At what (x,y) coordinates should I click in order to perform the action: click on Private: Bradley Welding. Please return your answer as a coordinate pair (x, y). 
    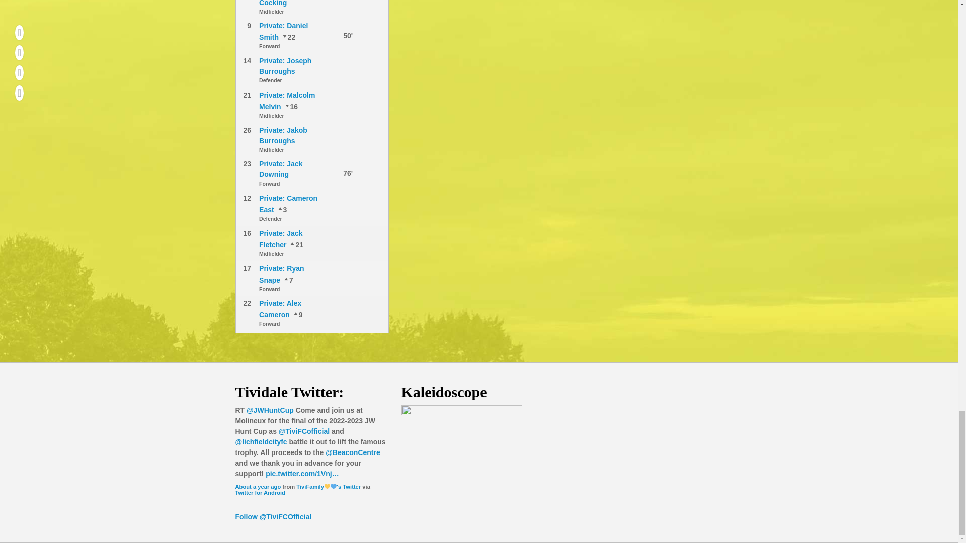
    Looking at the image, I should click on (282, 210).